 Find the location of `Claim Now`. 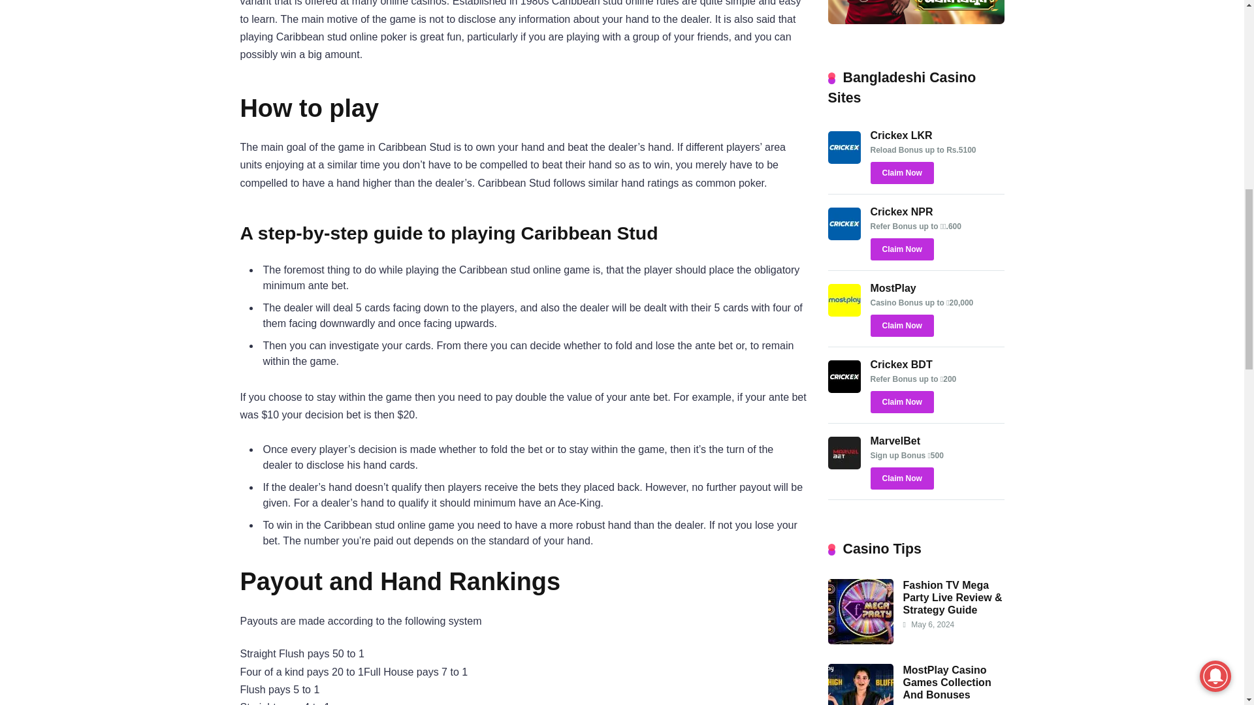

Claim Now is located at coordinates (901, 249).